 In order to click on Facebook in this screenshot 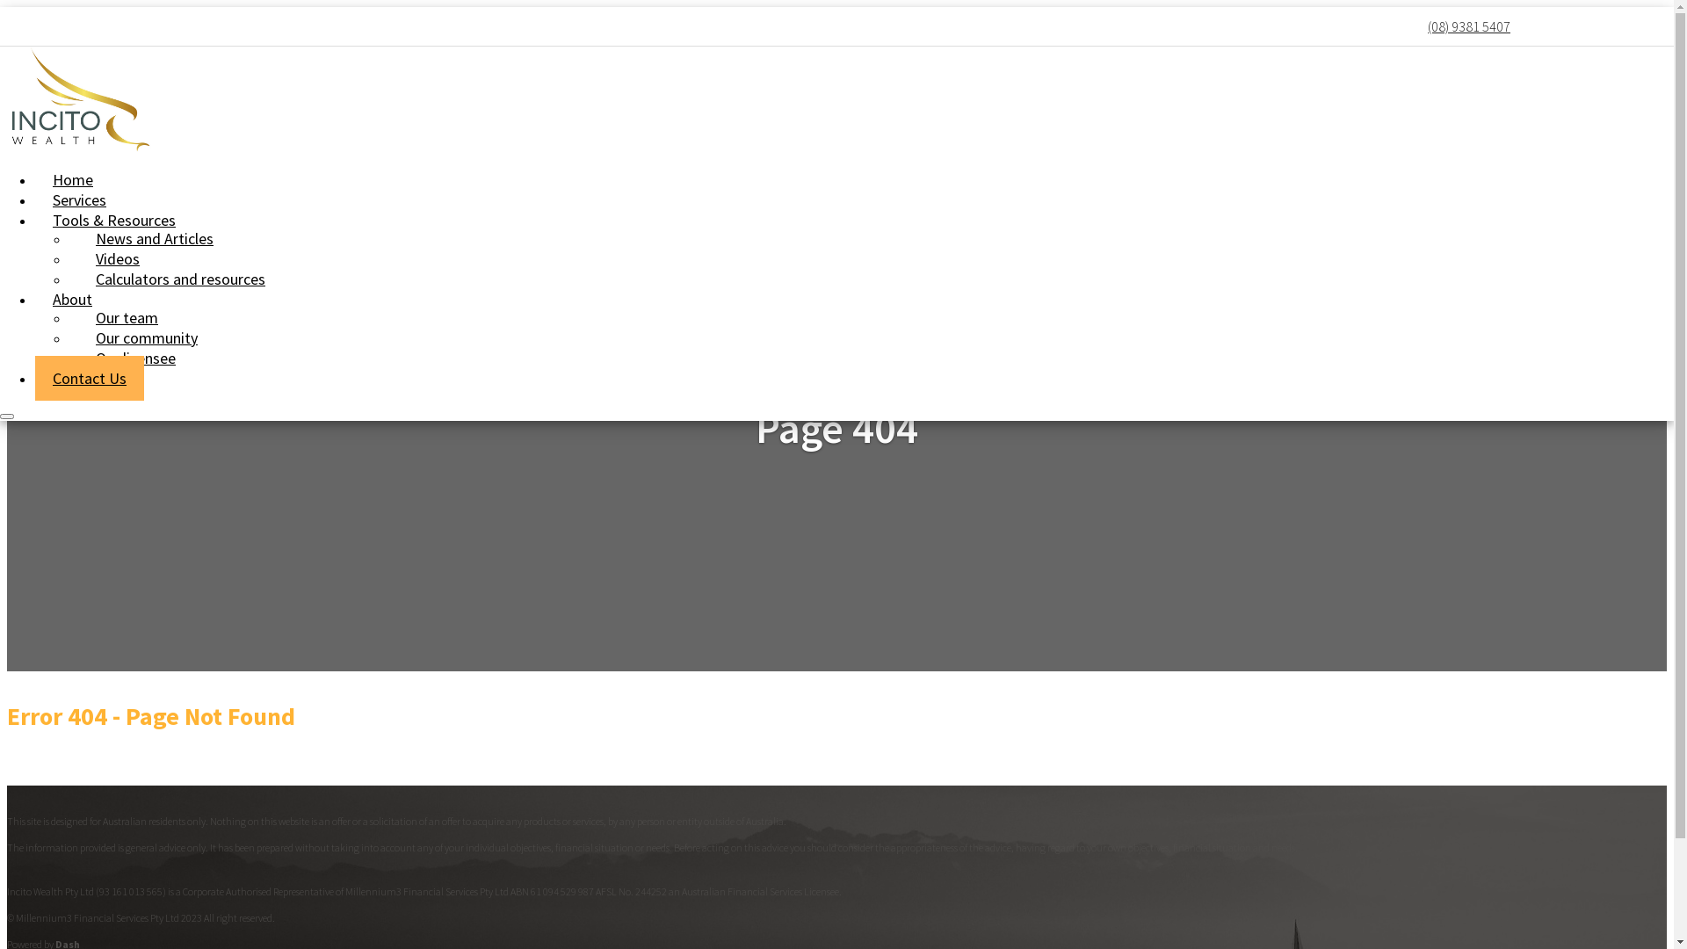, I will do `click(1529, 26)`.